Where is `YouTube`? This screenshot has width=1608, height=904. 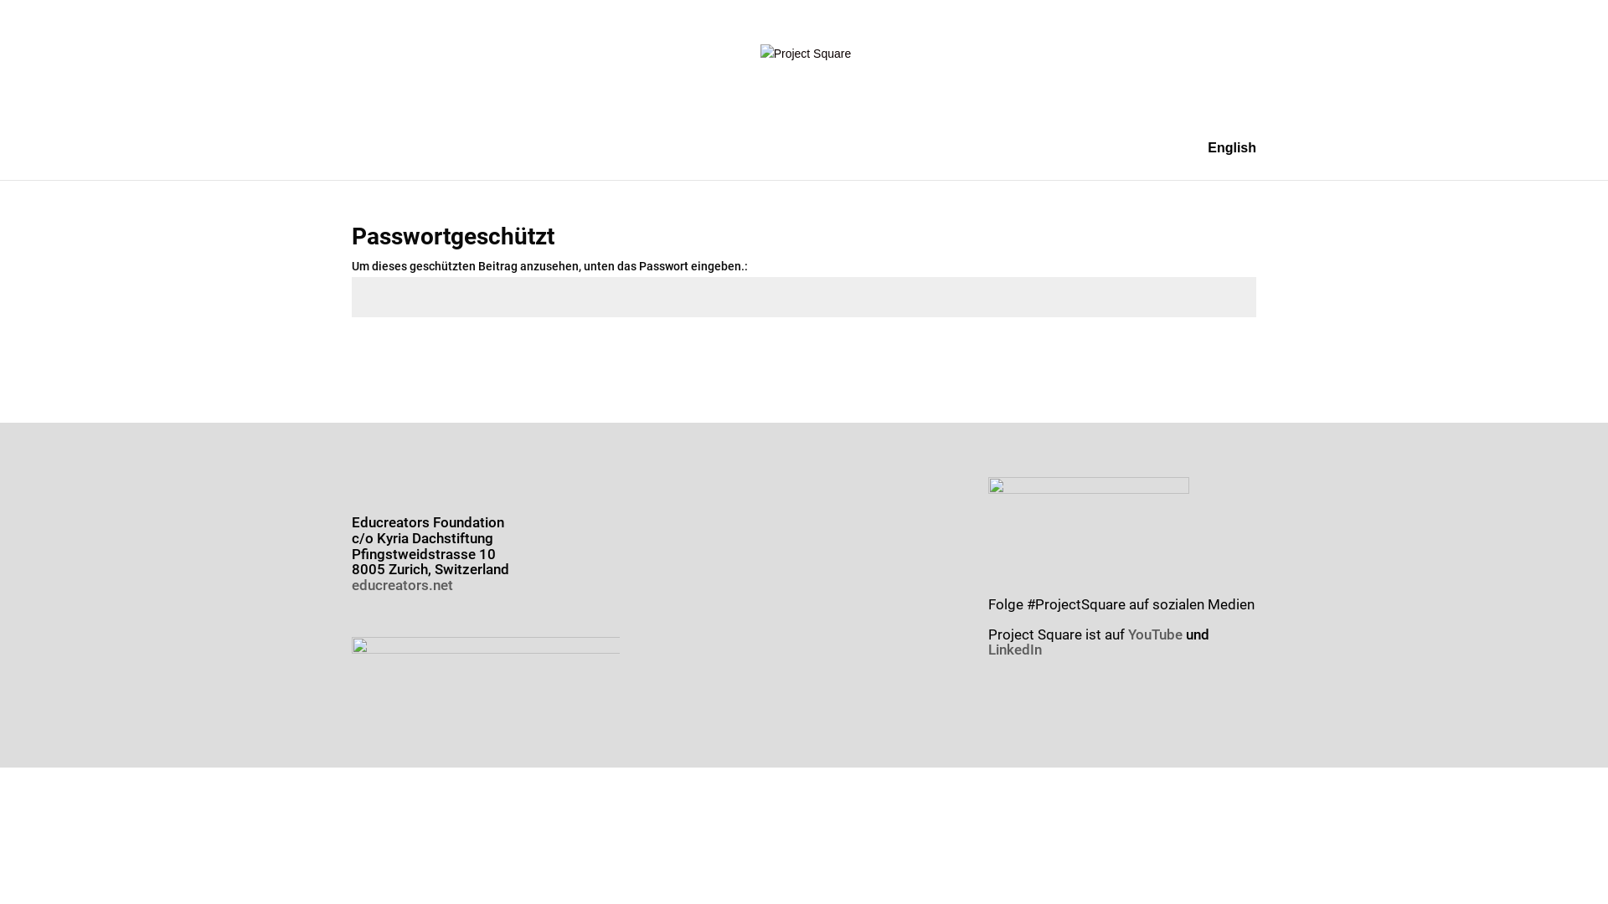 YouTube is located at coordinates (1156, 634).